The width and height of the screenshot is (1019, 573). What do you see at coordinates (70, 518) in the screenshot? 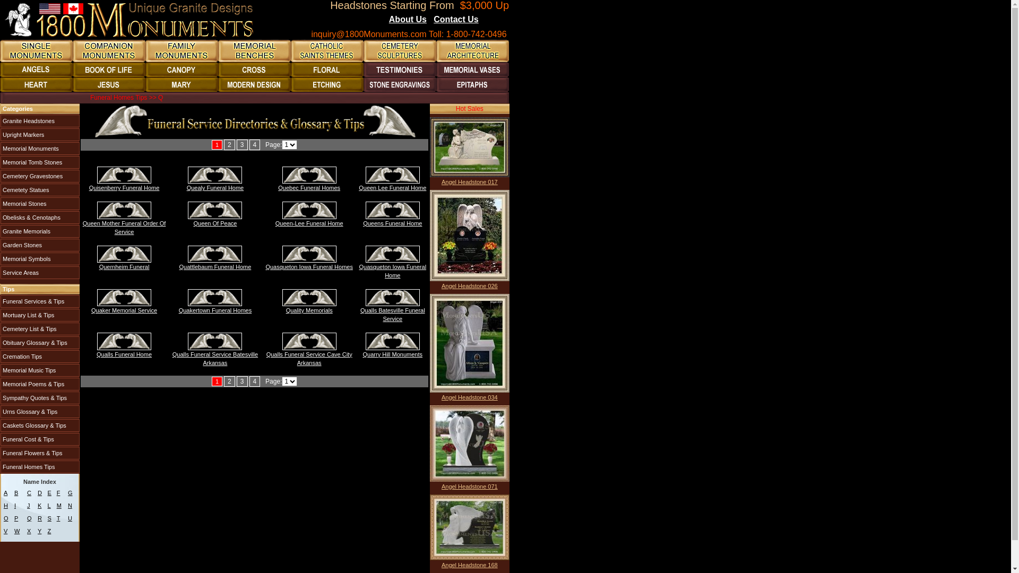
I see `U` at bounding box center [70, 518].